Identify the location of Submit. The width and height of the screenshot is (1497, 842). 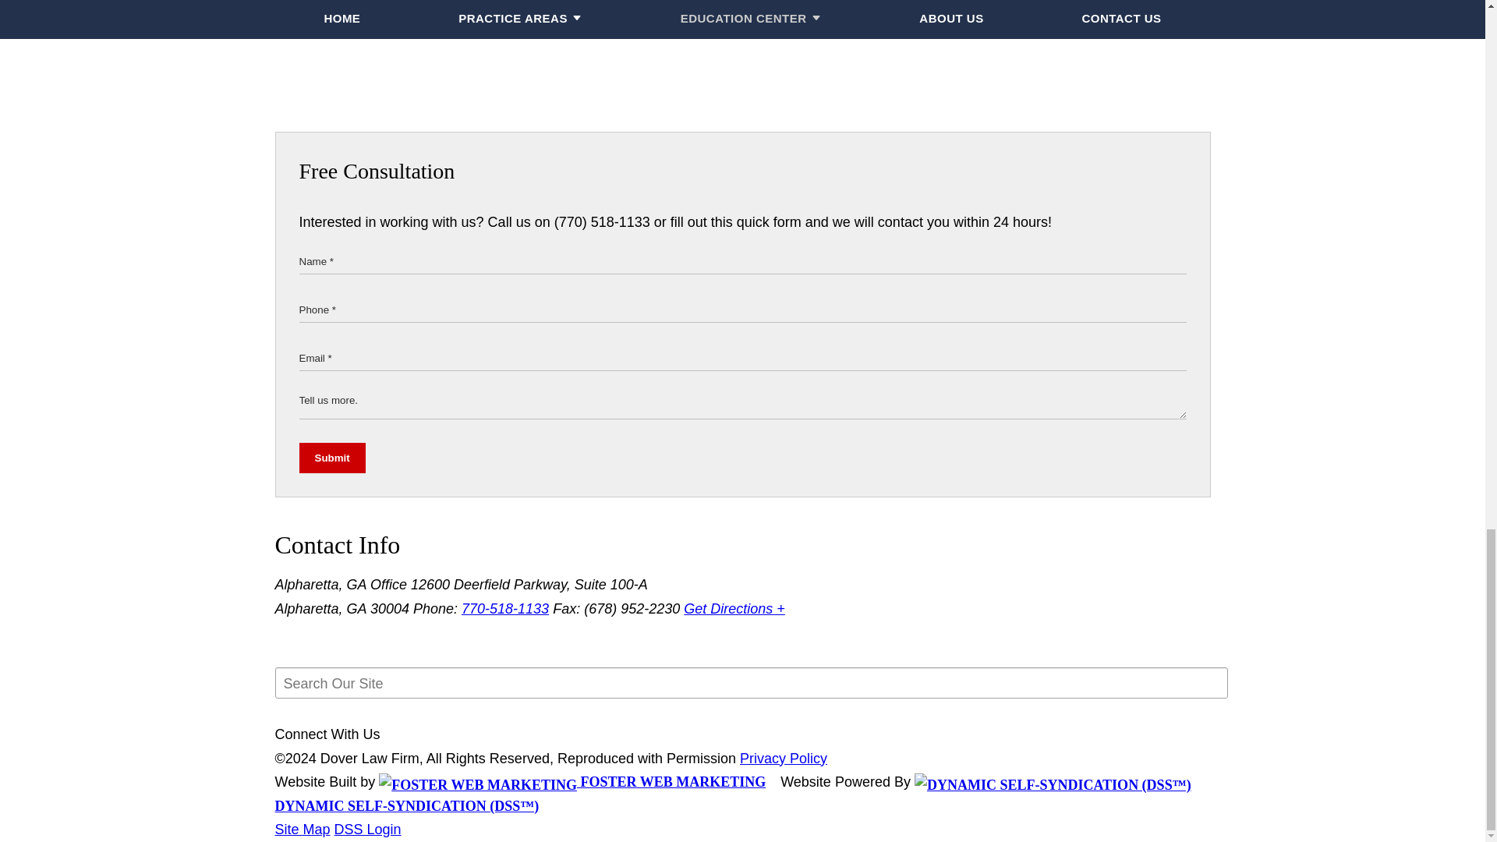
(332, 458).